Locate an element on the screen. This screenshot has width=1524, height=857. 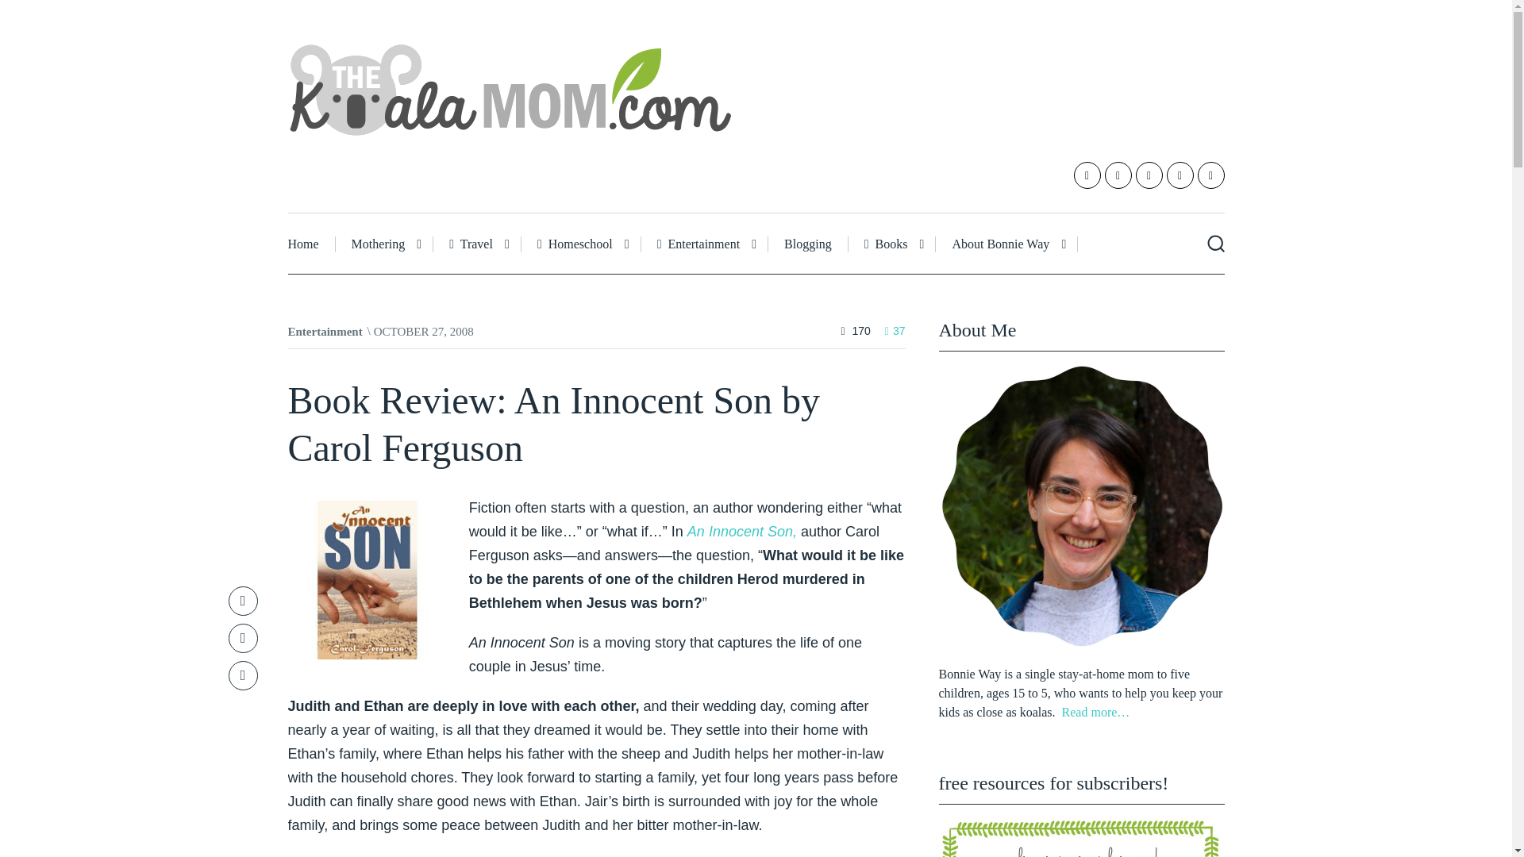
Homeschool is located at coordinates (581, 244).